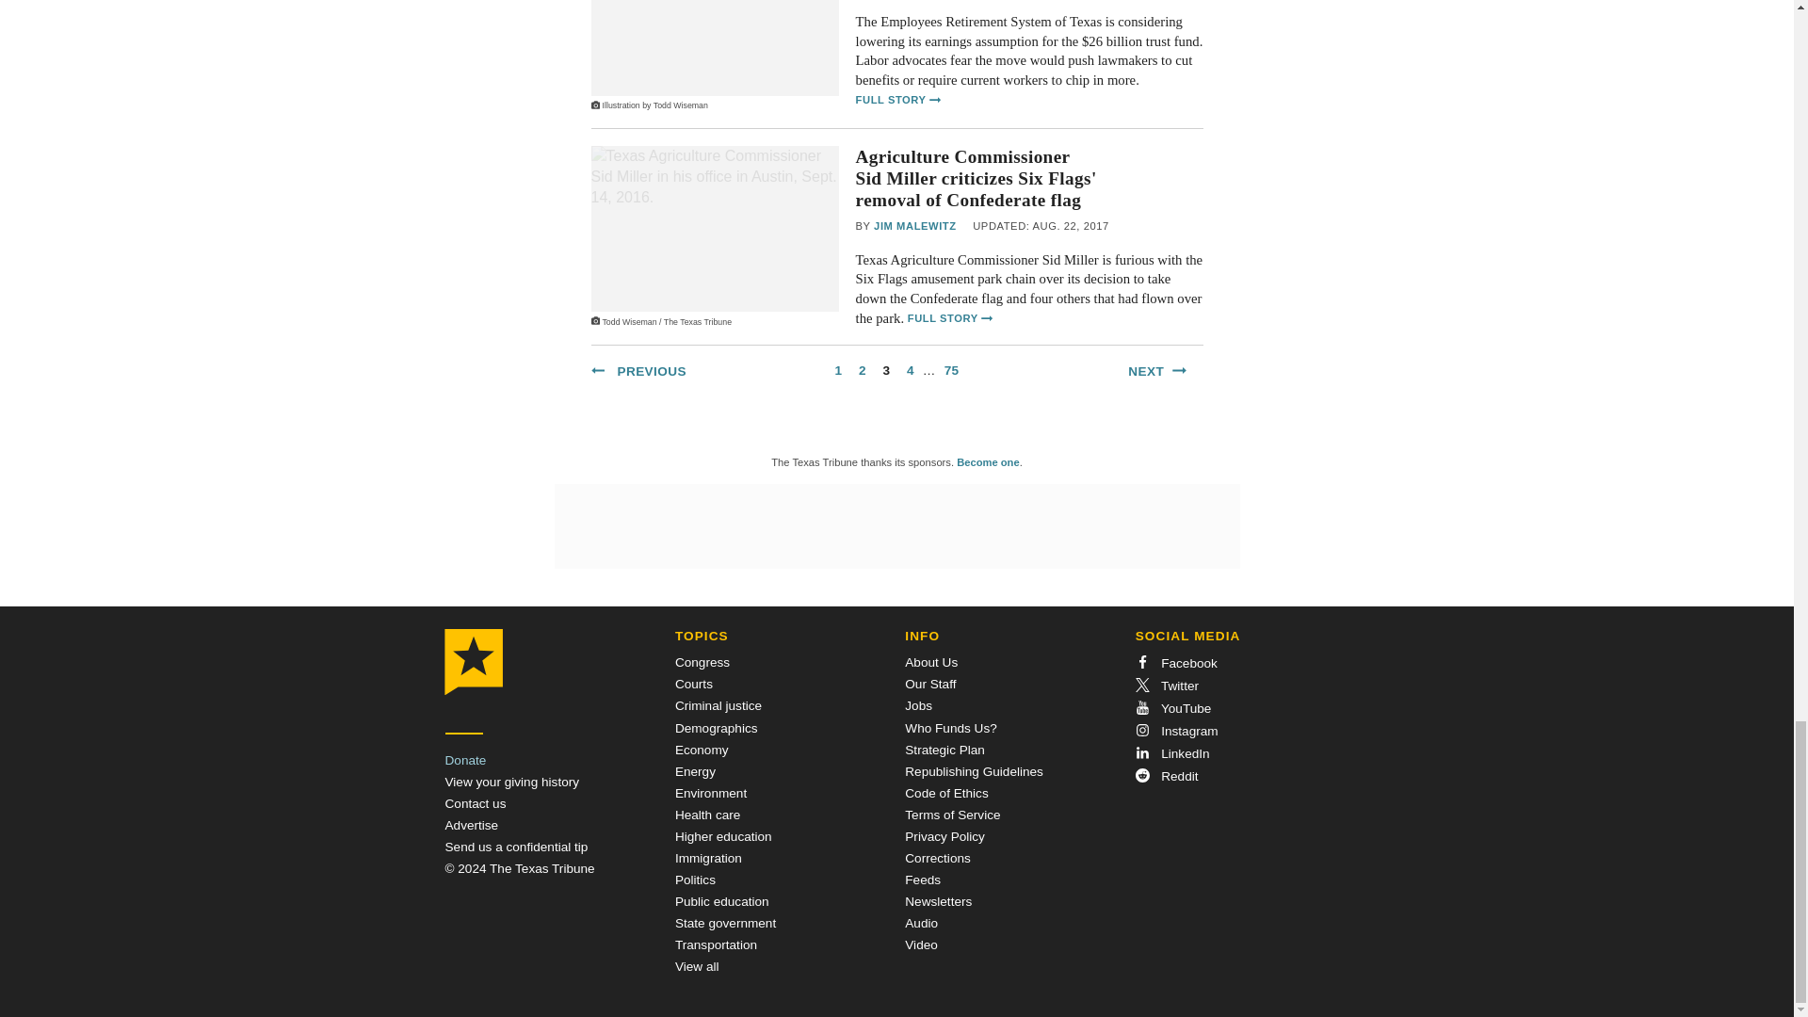 The height and width of the screenshot is (1017, 1808). What do you see at coordinates (516, 847) in the screenshot?
I see `Send a Tip` at bounding box center [516, 847].